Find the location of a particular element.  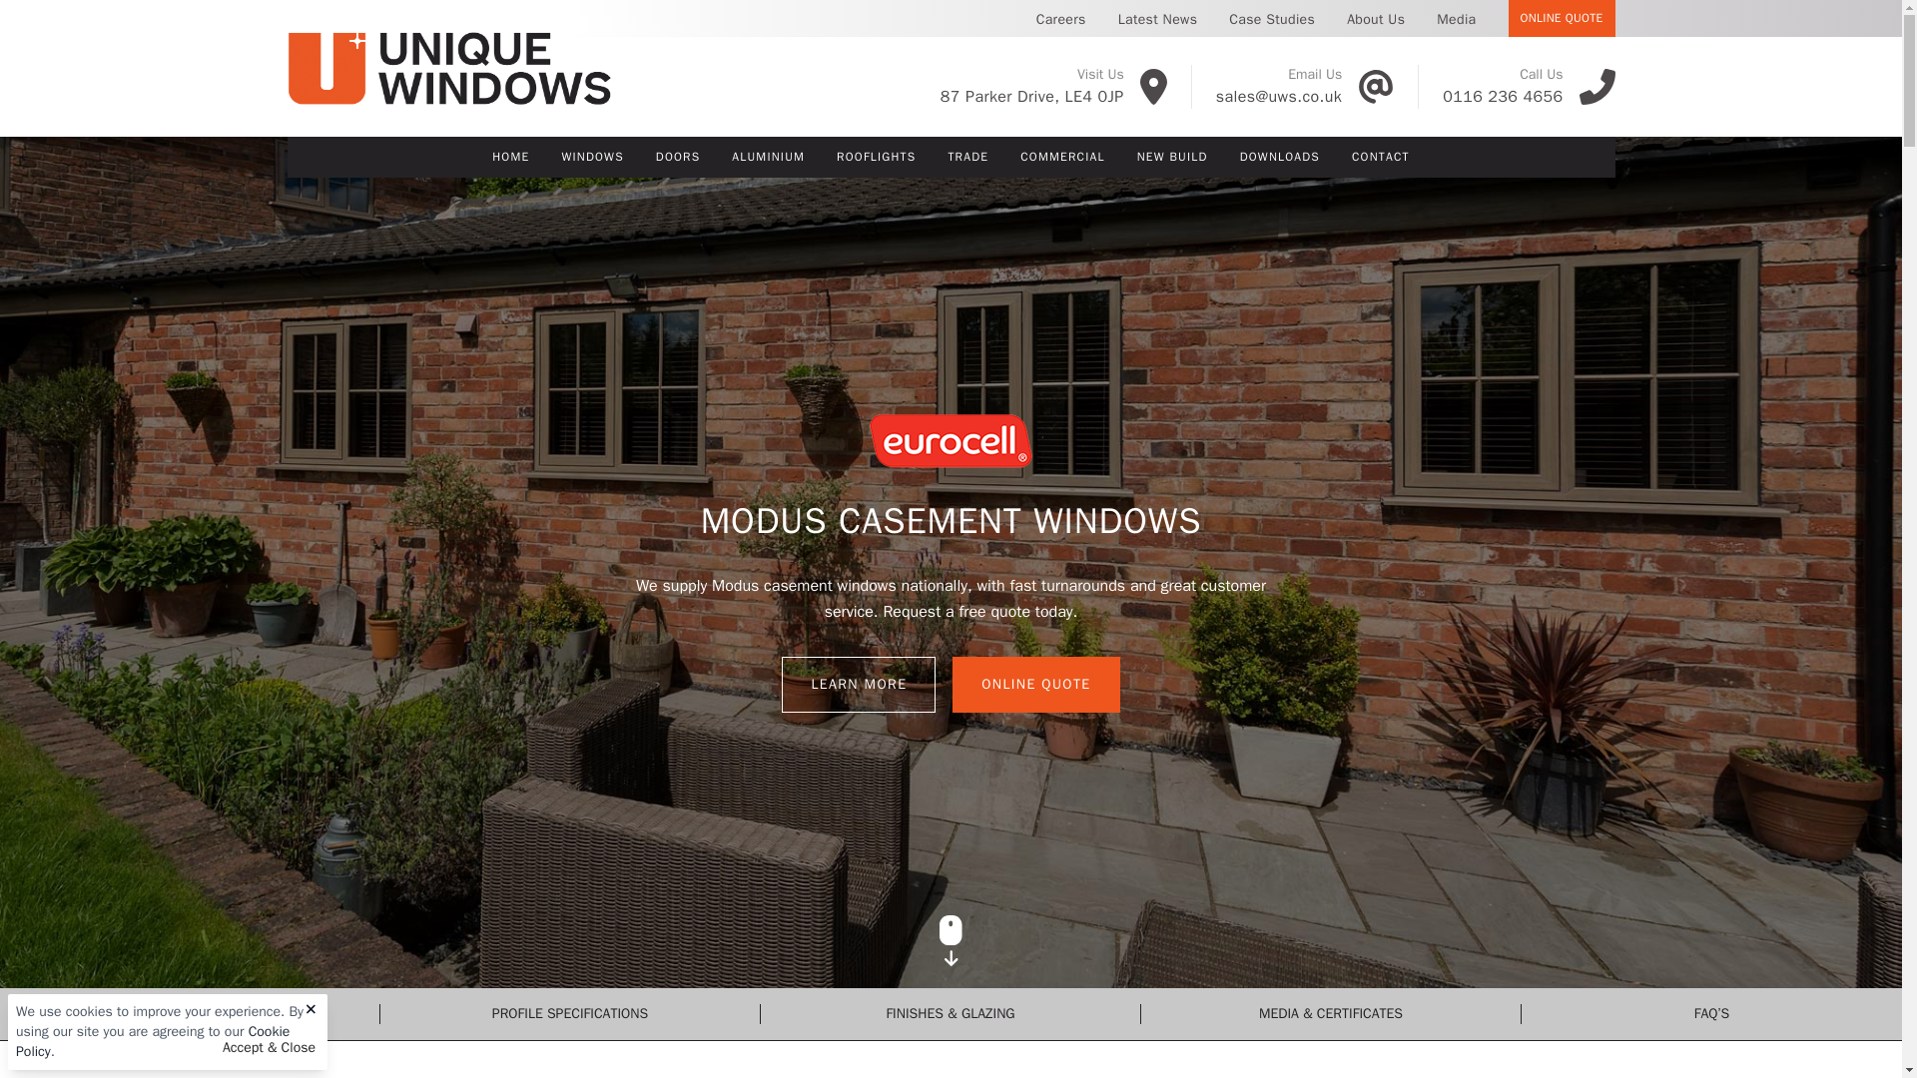

Latest News is located at coordinates (1158, 30).